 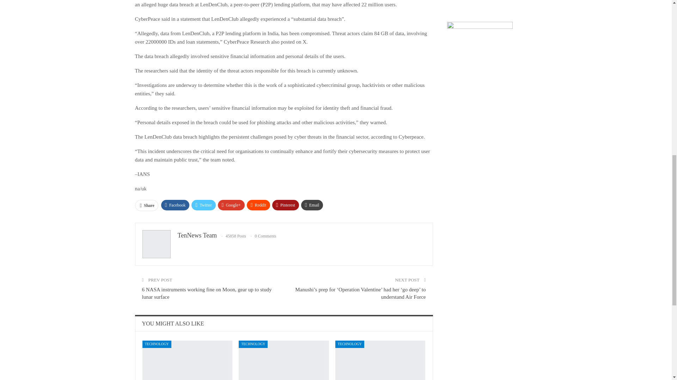 I want to click on ReddIt, so click(x=258, y=205).